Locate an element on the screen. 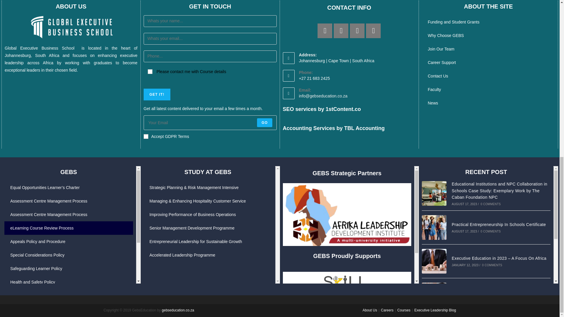  1 is located at coordinates (146, 136).